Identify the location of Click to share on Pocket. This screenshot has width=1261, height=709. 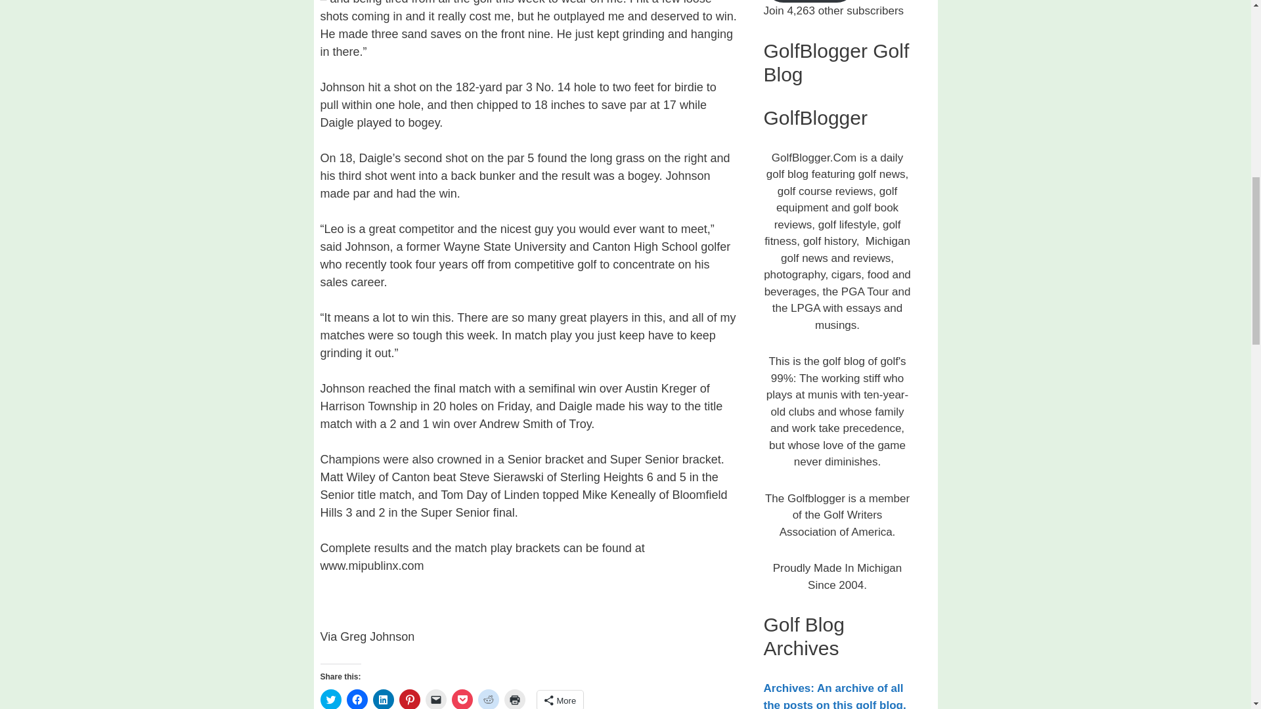
(462, 698).